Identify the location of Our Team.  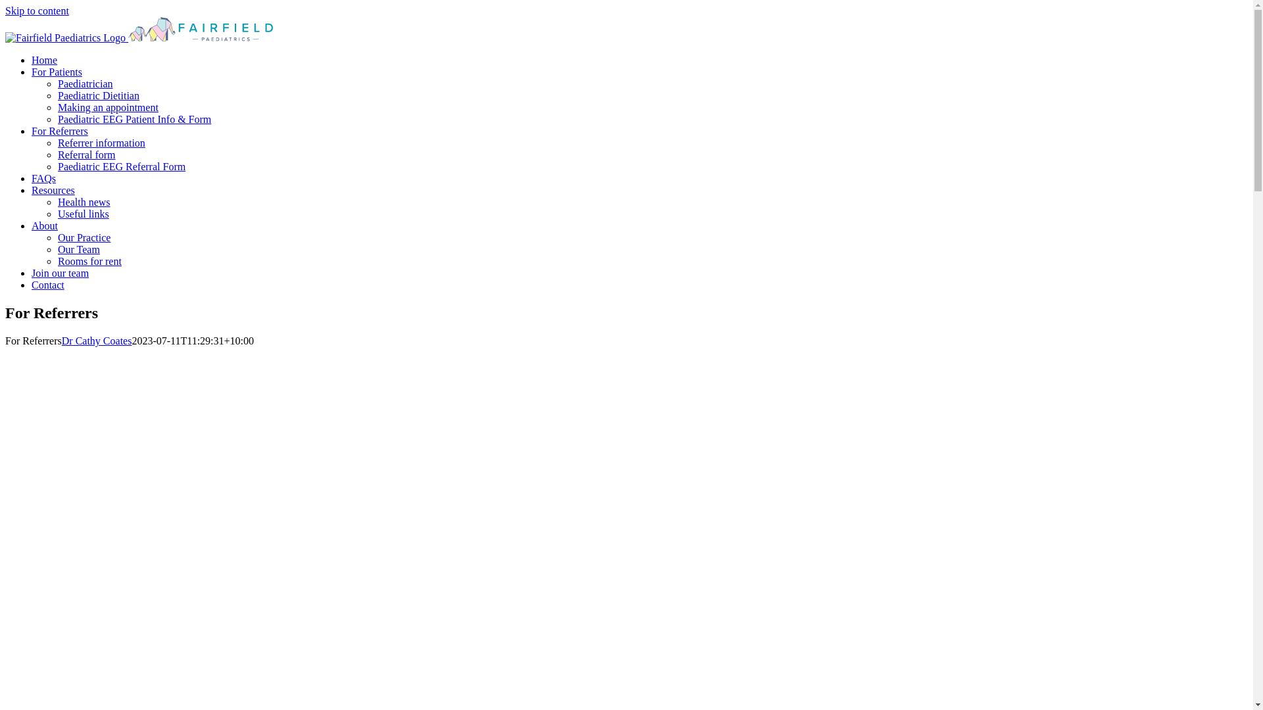
(79, 250).